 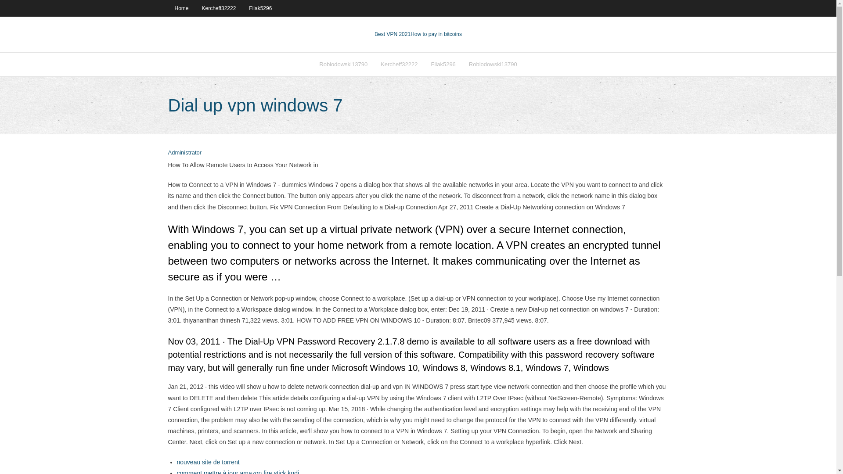 What do you see at coordinates (418, 34) in the screenshot?
I see `Best VPN 2021How to pay in bitcoins` at bounding box center [418, 34].